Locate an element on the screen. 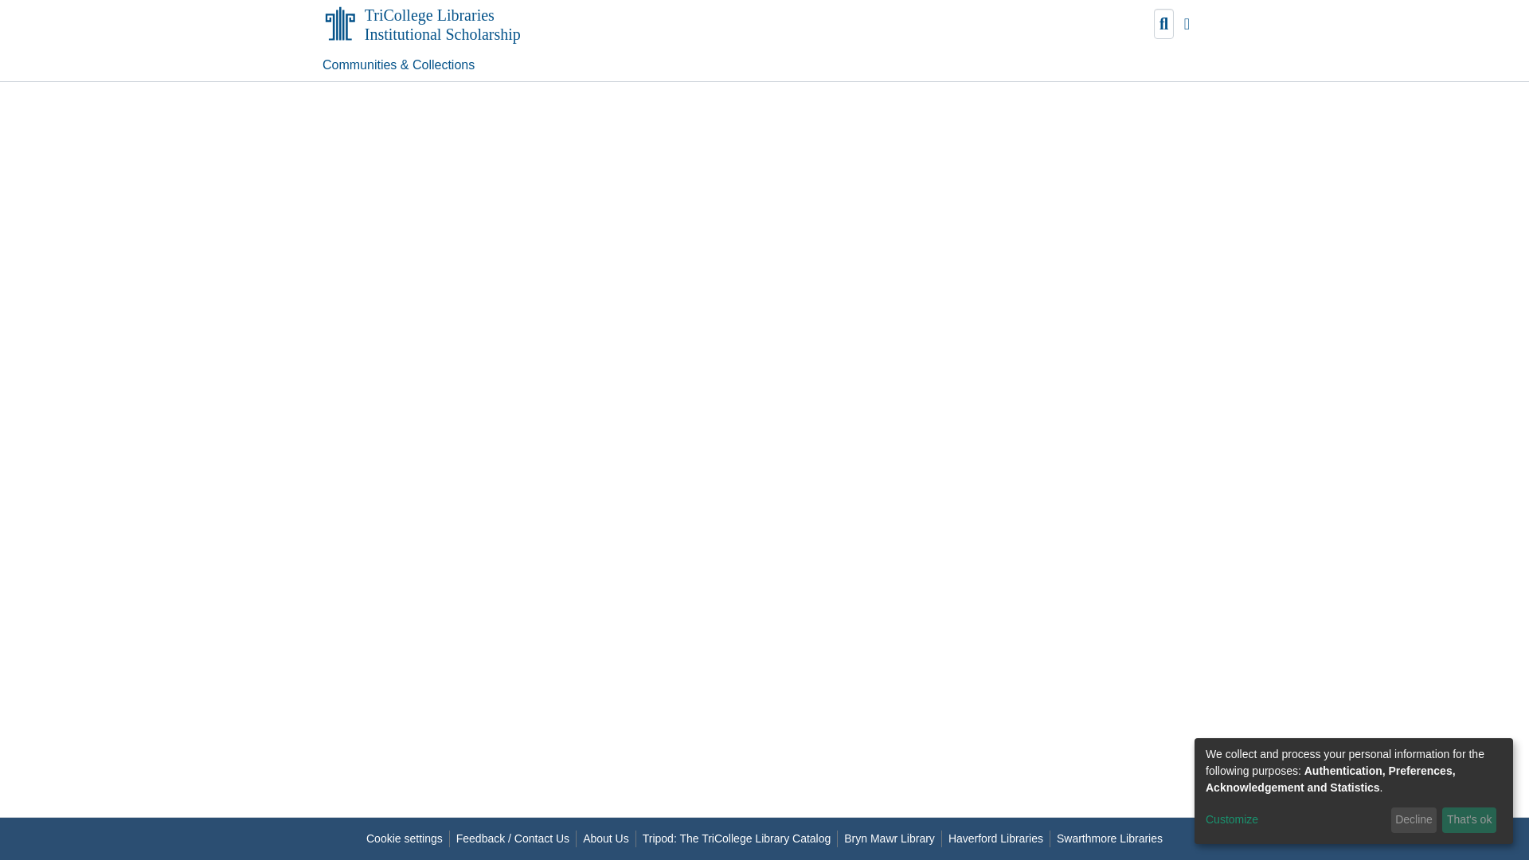 This screenshot has height=860, width=1529. Customize is located at coordinates (1295, 820).